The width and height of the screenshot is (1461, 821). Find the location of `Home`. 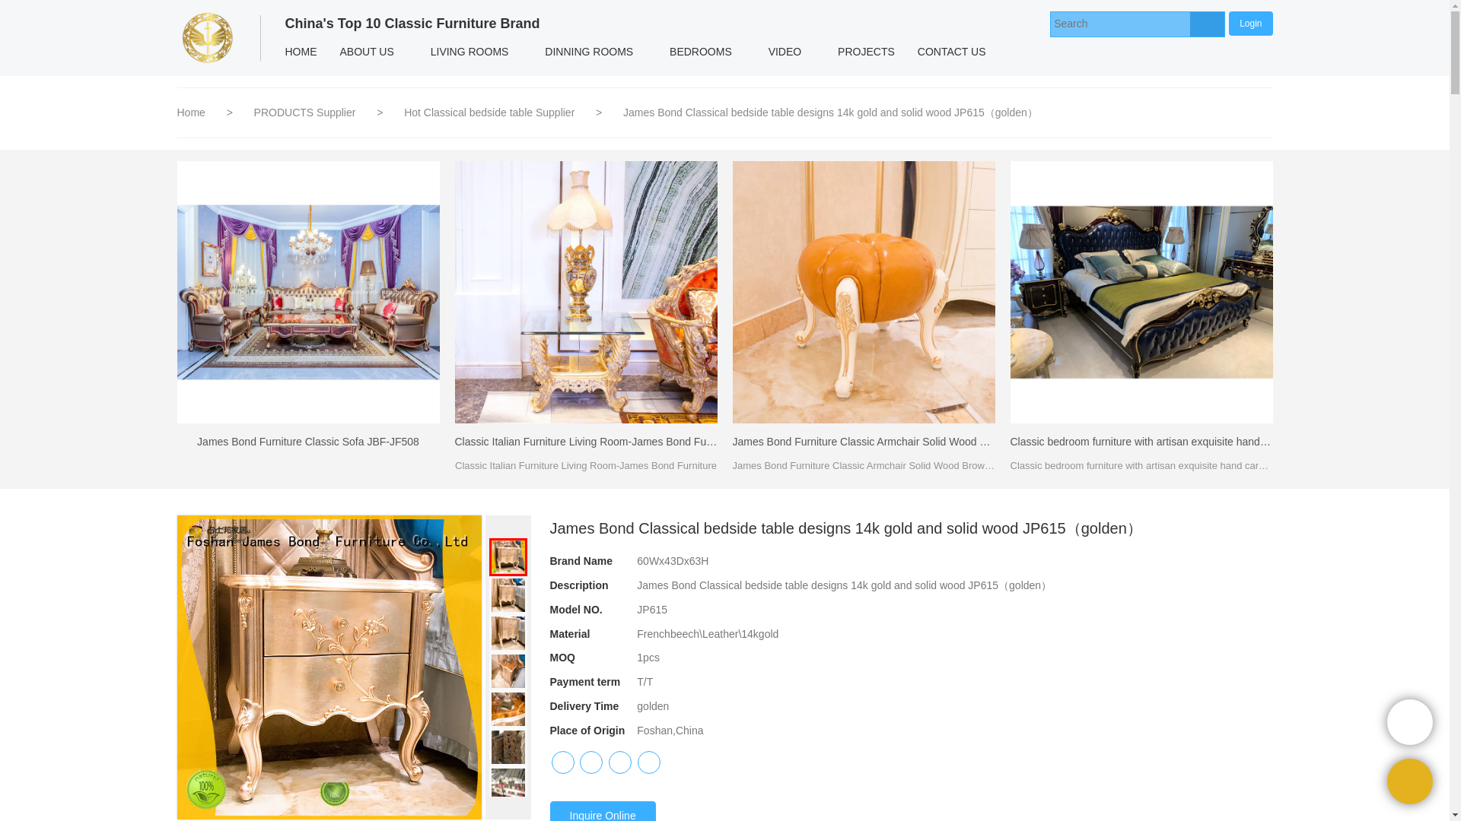

Home is located at coordinates (190, 113).